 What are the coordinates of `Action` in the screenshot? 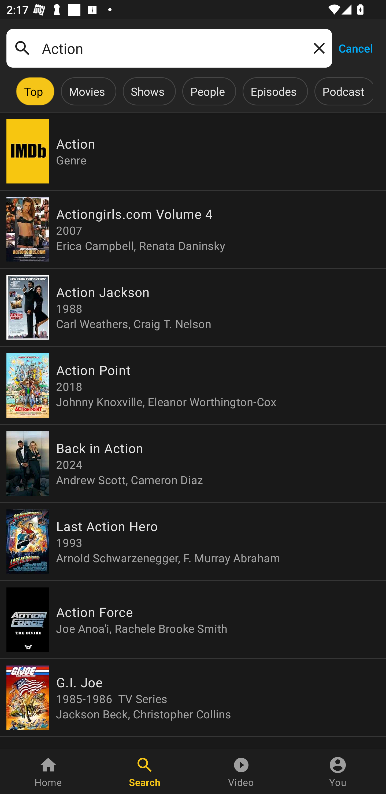 It's located at (169, 48).